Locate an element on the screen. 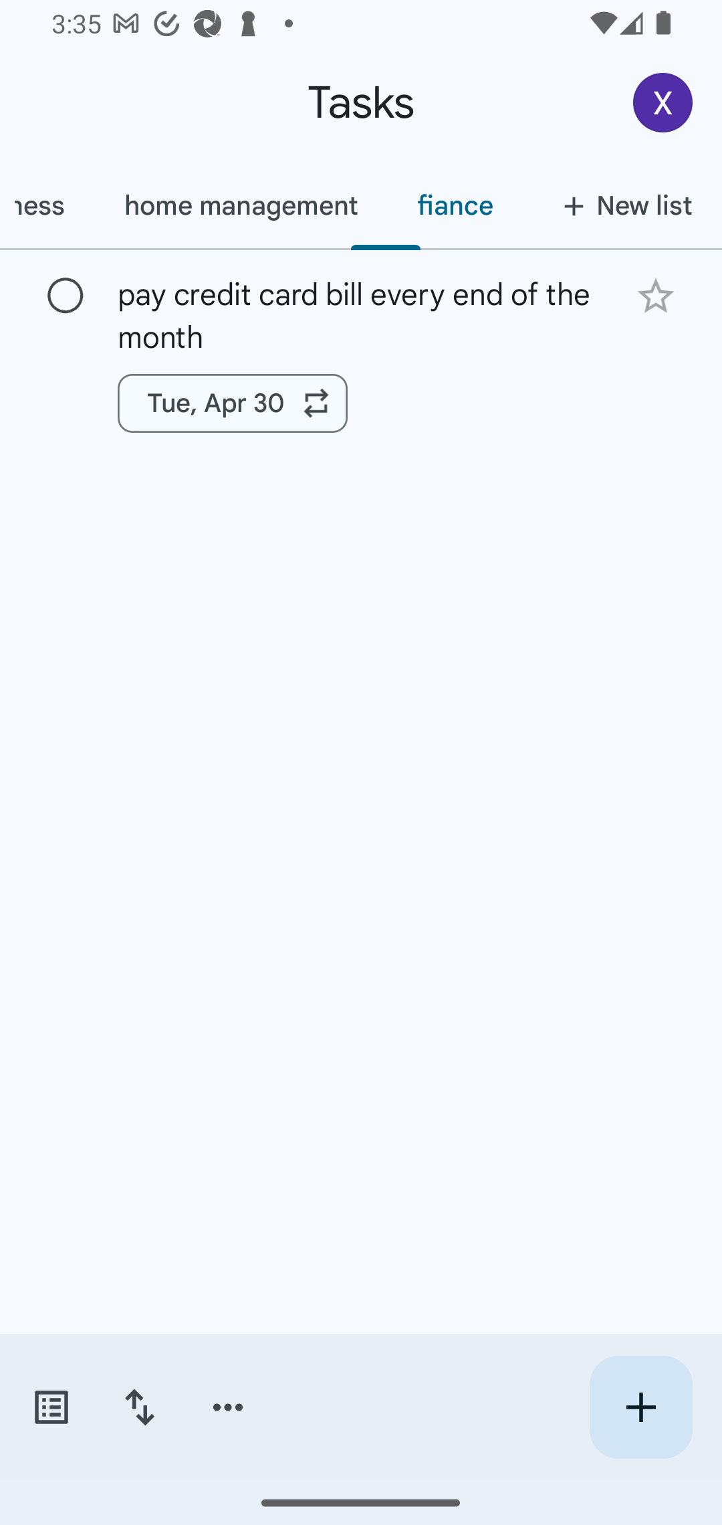 The height and width of the screenshot is (1525, 722). Mark as complete is located at coordinates (66, 296).